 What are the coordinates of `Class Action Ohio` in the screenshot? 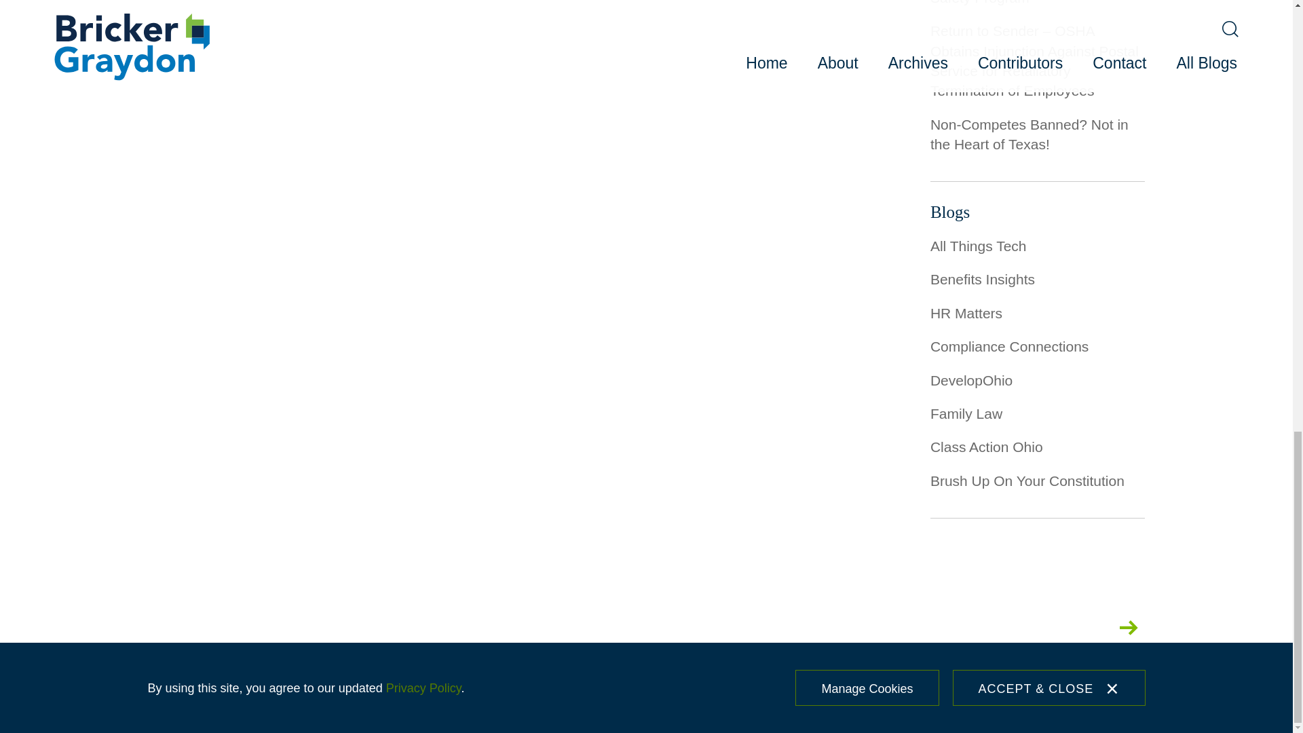 It's located at (987, 447).